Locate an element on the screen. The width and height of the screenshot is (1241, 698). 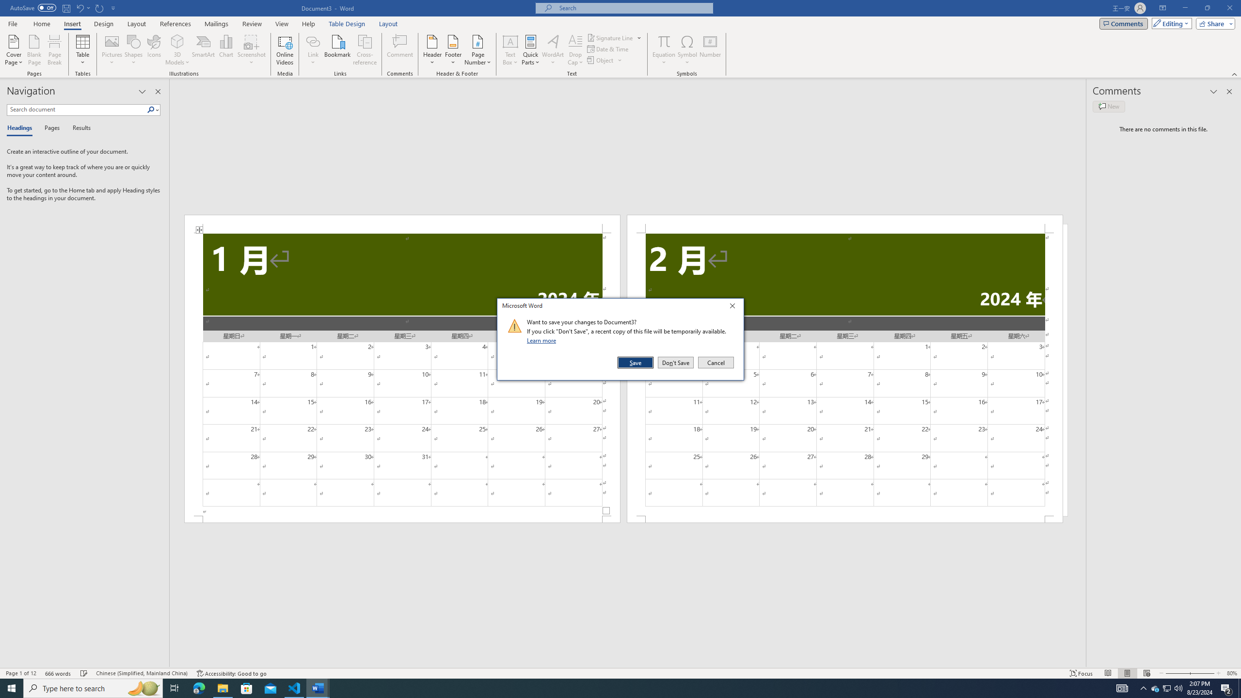
Start is located at coordinates (12, 688).